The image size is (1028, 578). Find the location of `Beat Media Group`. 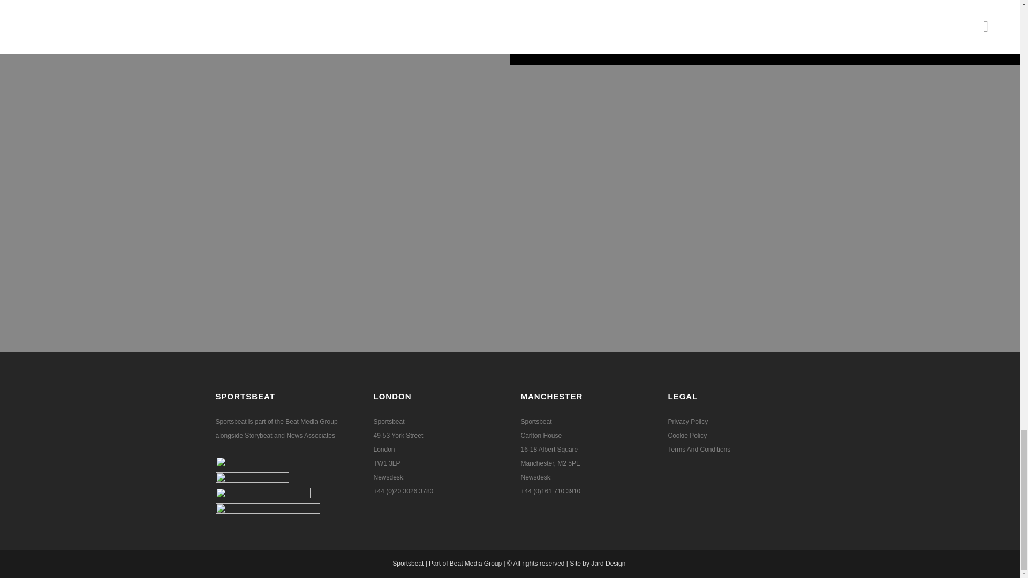

Beat Media Group is located at coordinates (475, 563).